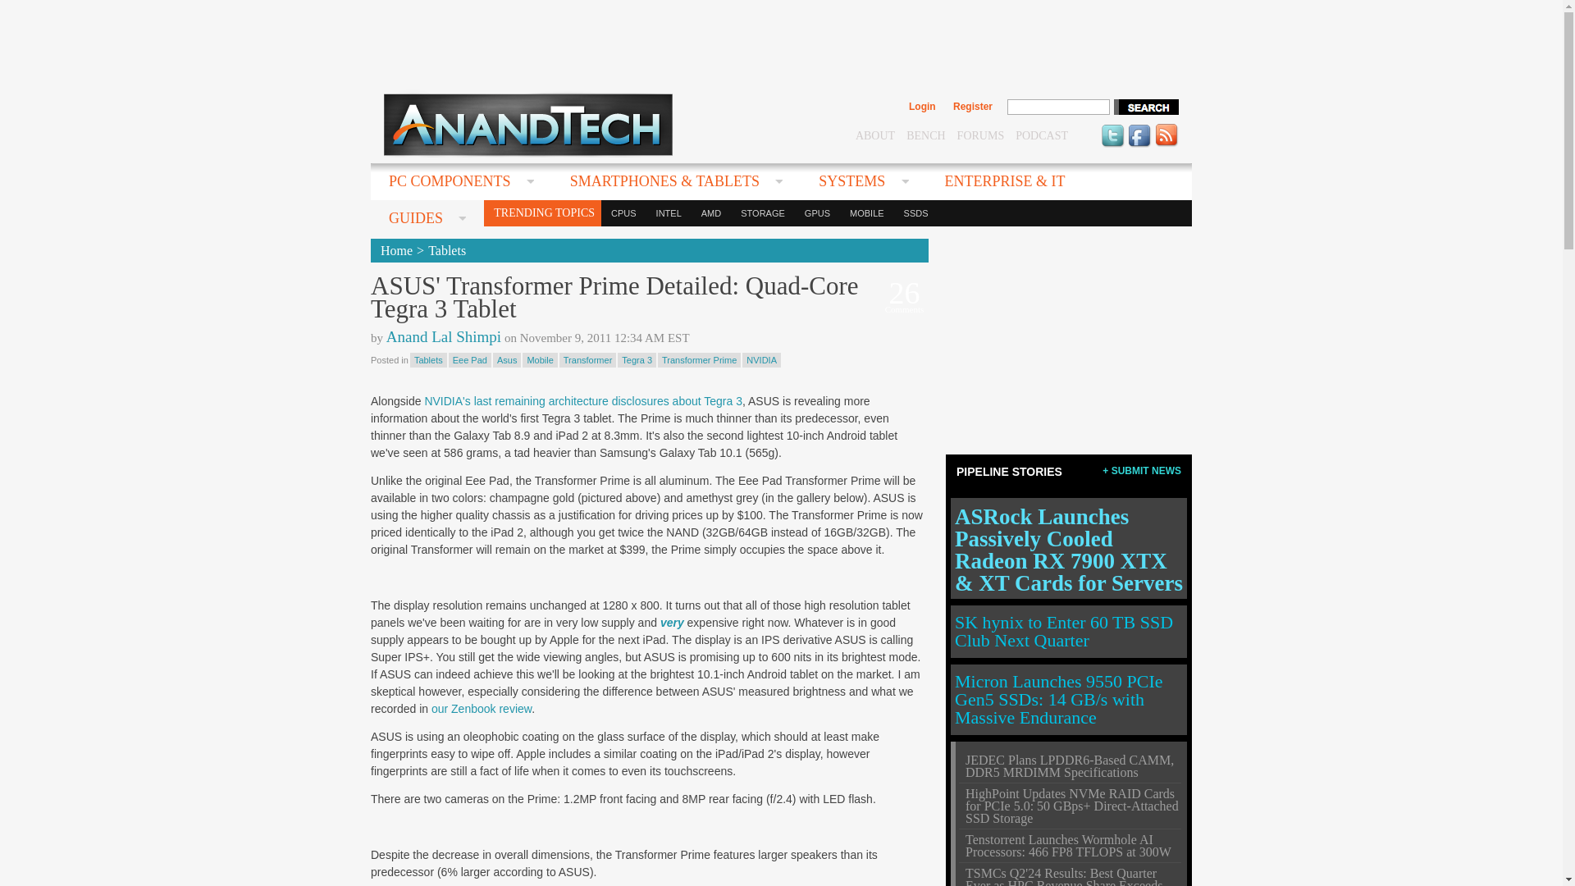  What do you see at coordinates (972, 107) in the screenshot?
I see `Register` at bounding box center [972, 107].